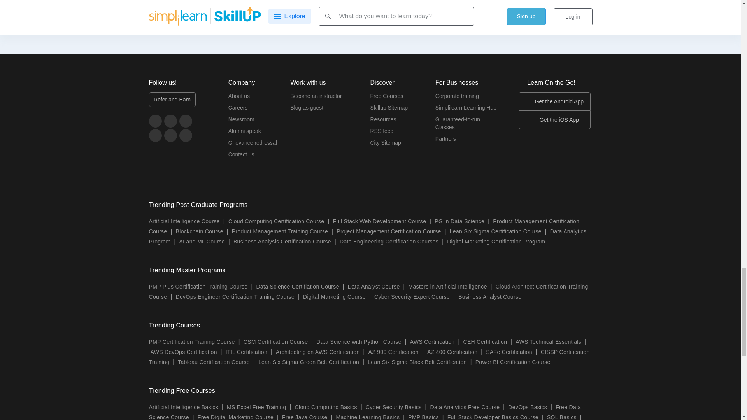 The image size is (747, 420). I want to click on Careers, so click(238, 110).